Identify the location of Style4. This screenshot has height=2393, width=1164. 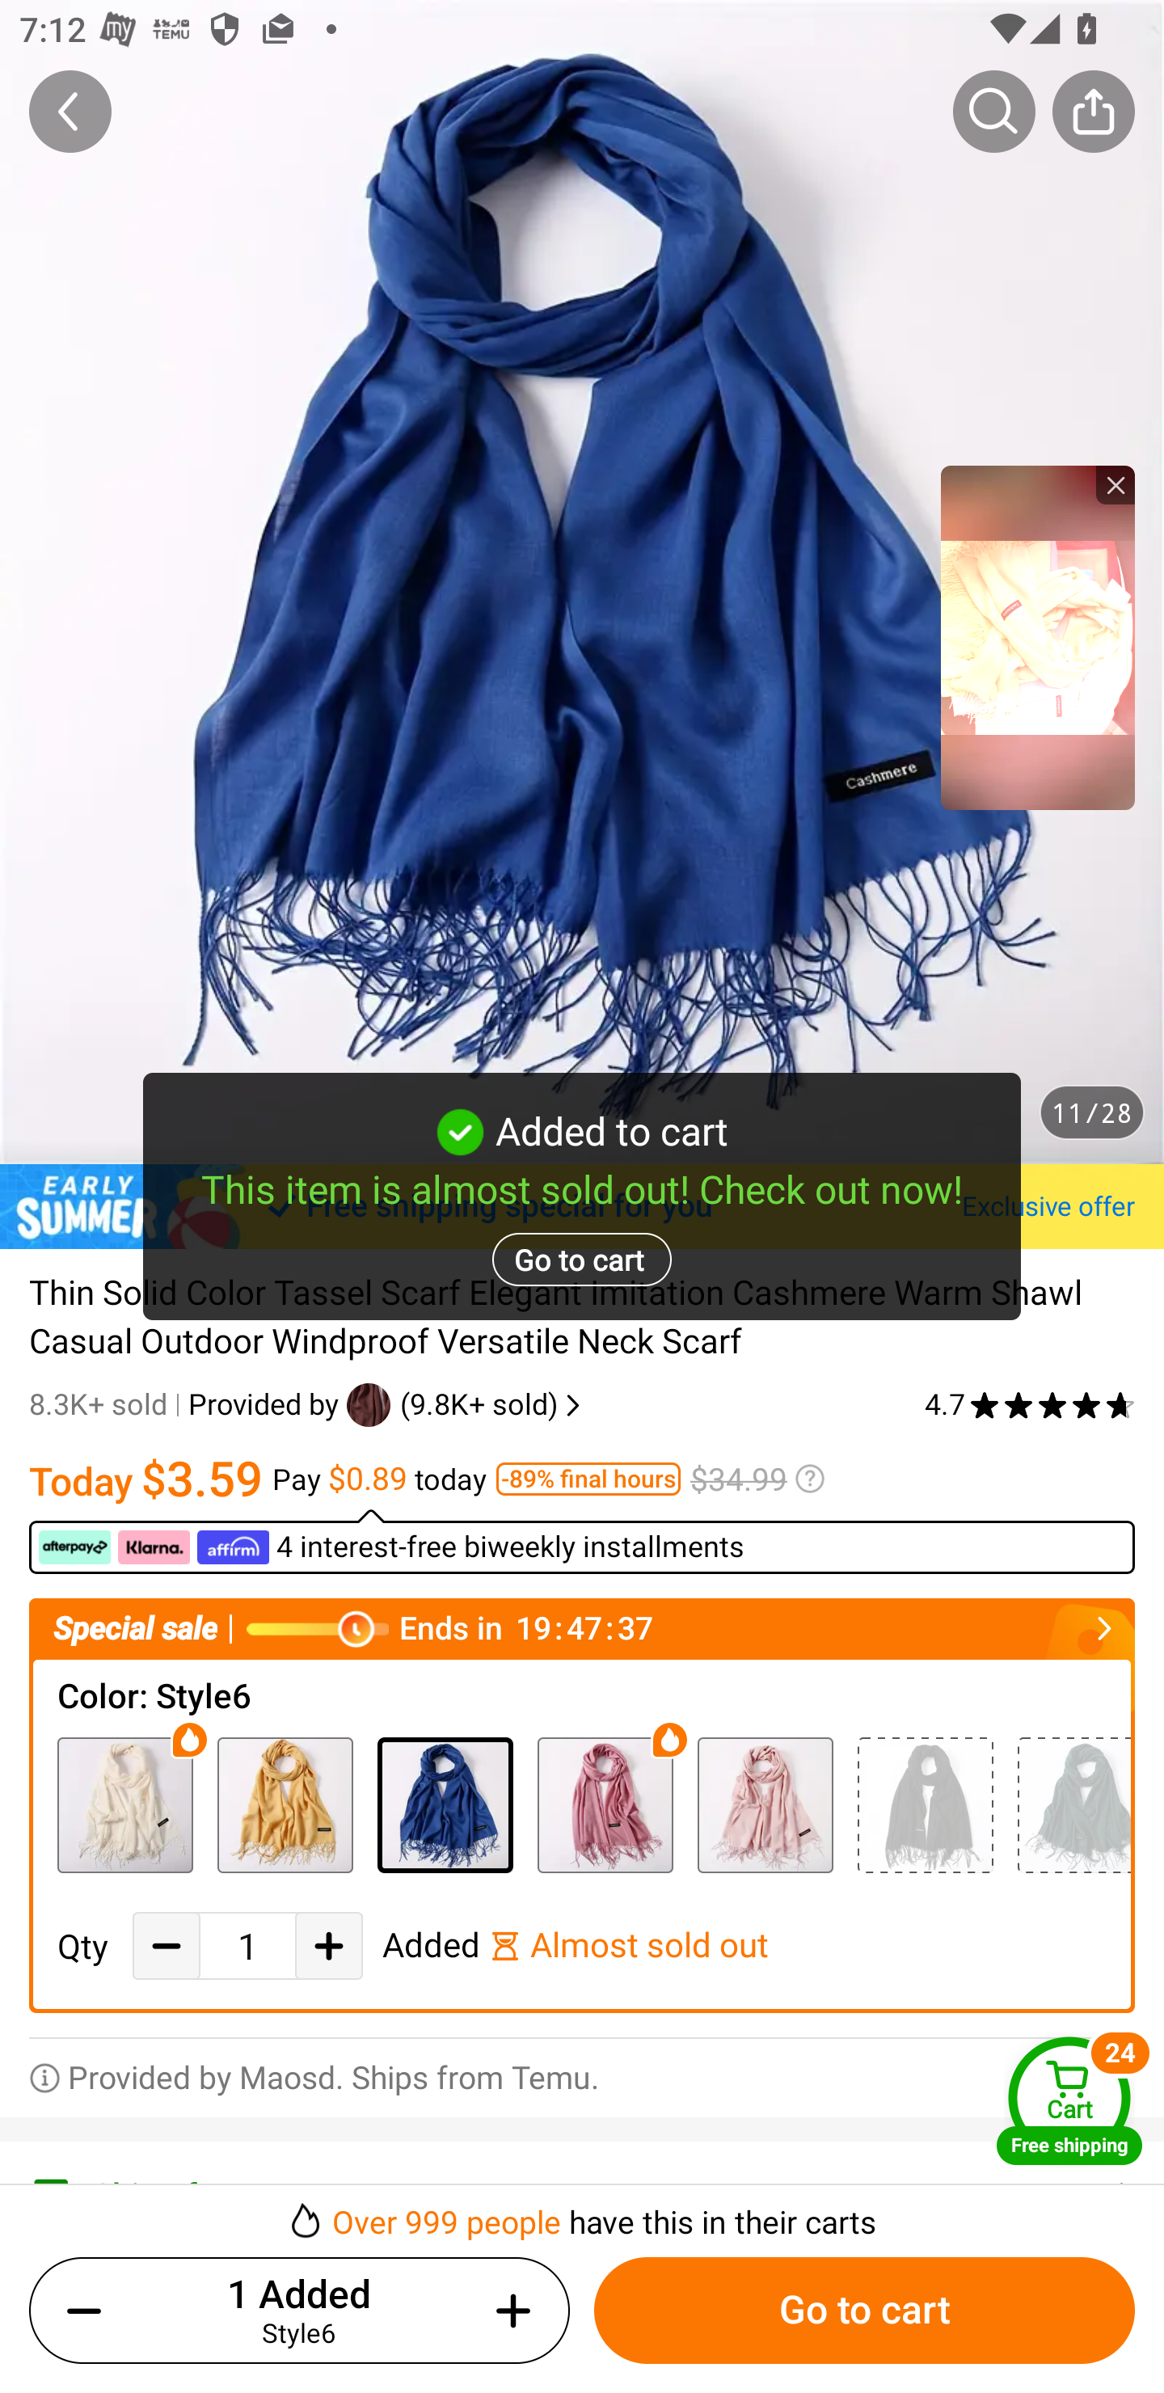
(1073, 1804).